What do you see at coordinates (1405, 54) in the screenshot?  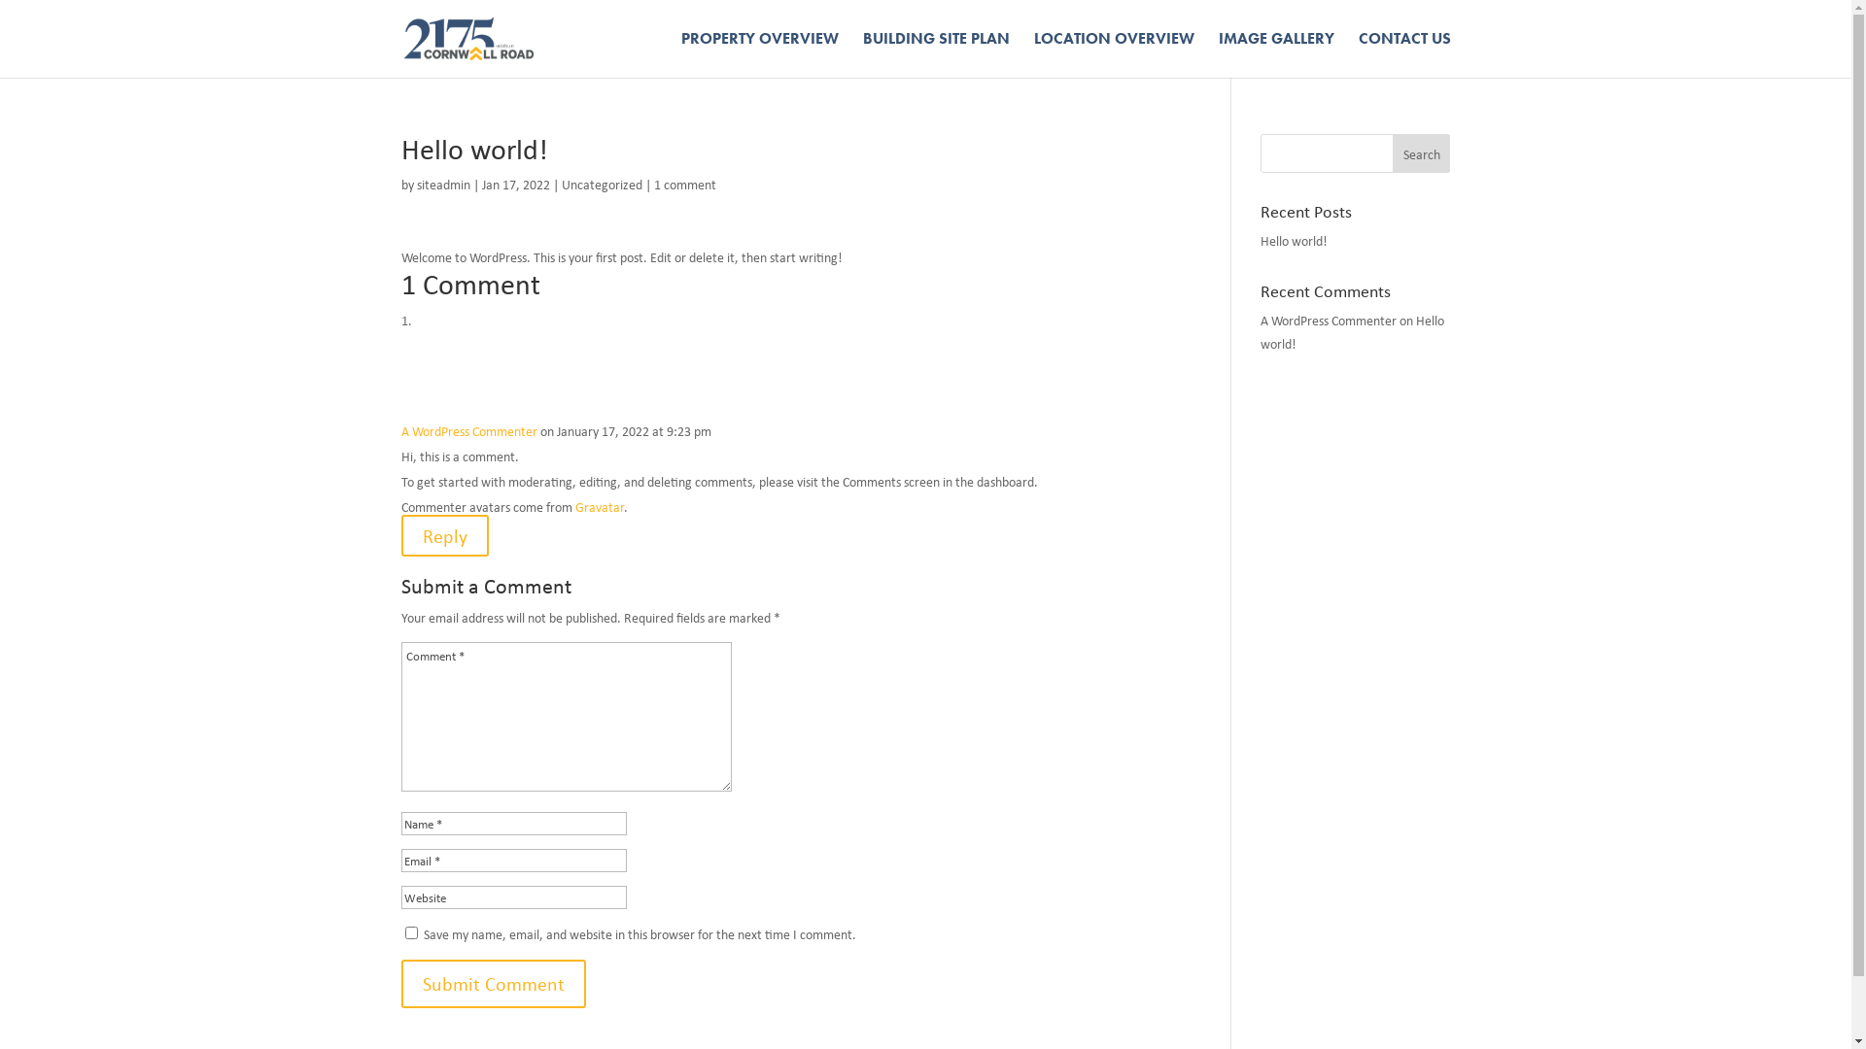 I see `CONTACT US` at bounding box center [1405, 54].